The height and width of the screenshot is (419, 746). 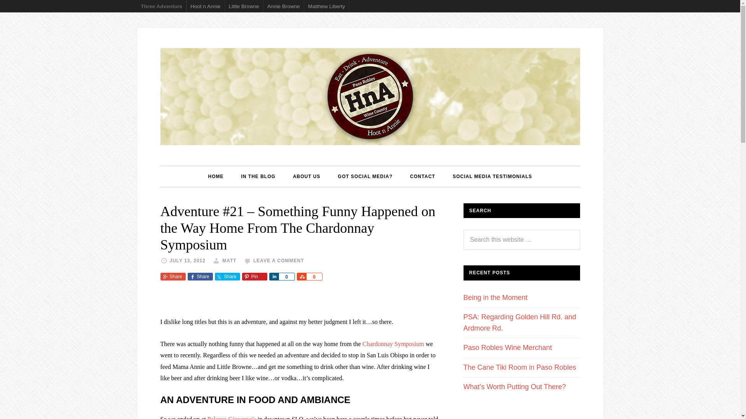 What do you see at coordinates (274, 276) in the screenshot?
I see `Share` at bounding box center [274, 276].